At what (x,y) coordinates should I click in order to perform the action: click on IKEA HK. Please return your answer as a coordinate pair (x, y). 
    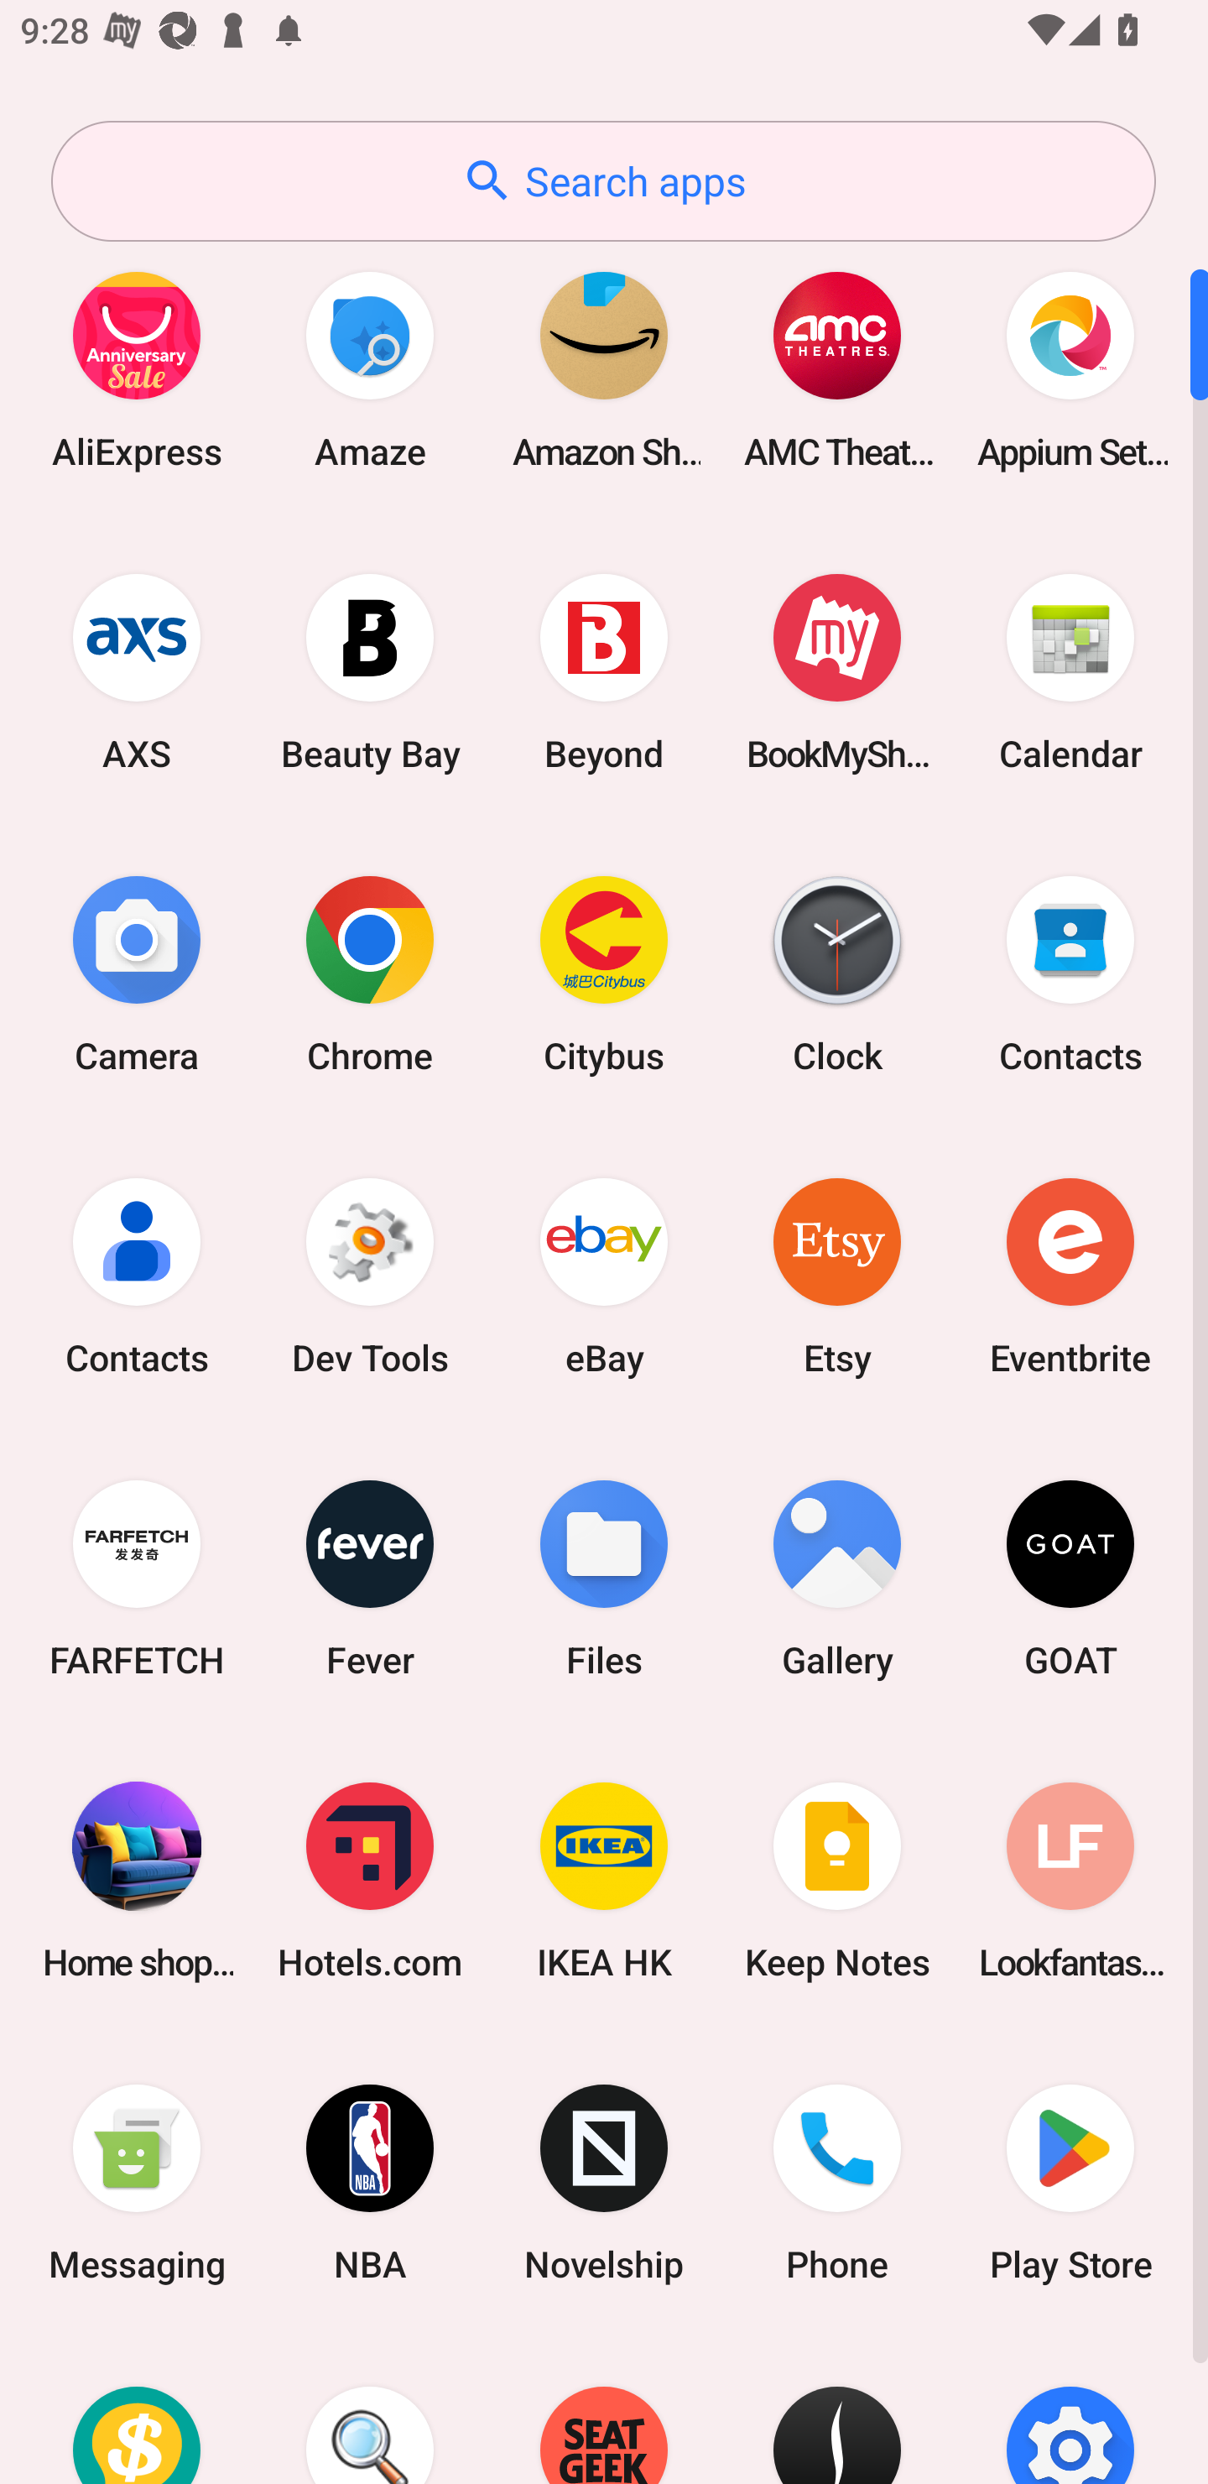
    Looking at the image, I should click on (604, 1880).